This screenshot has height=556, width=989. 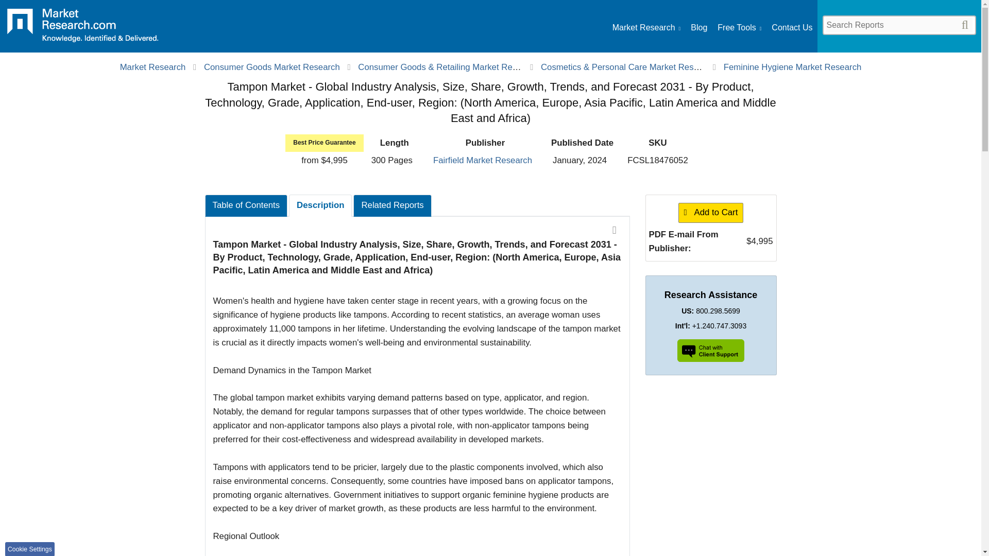 I want to click on Contact Us, so click(x=791, y=28).